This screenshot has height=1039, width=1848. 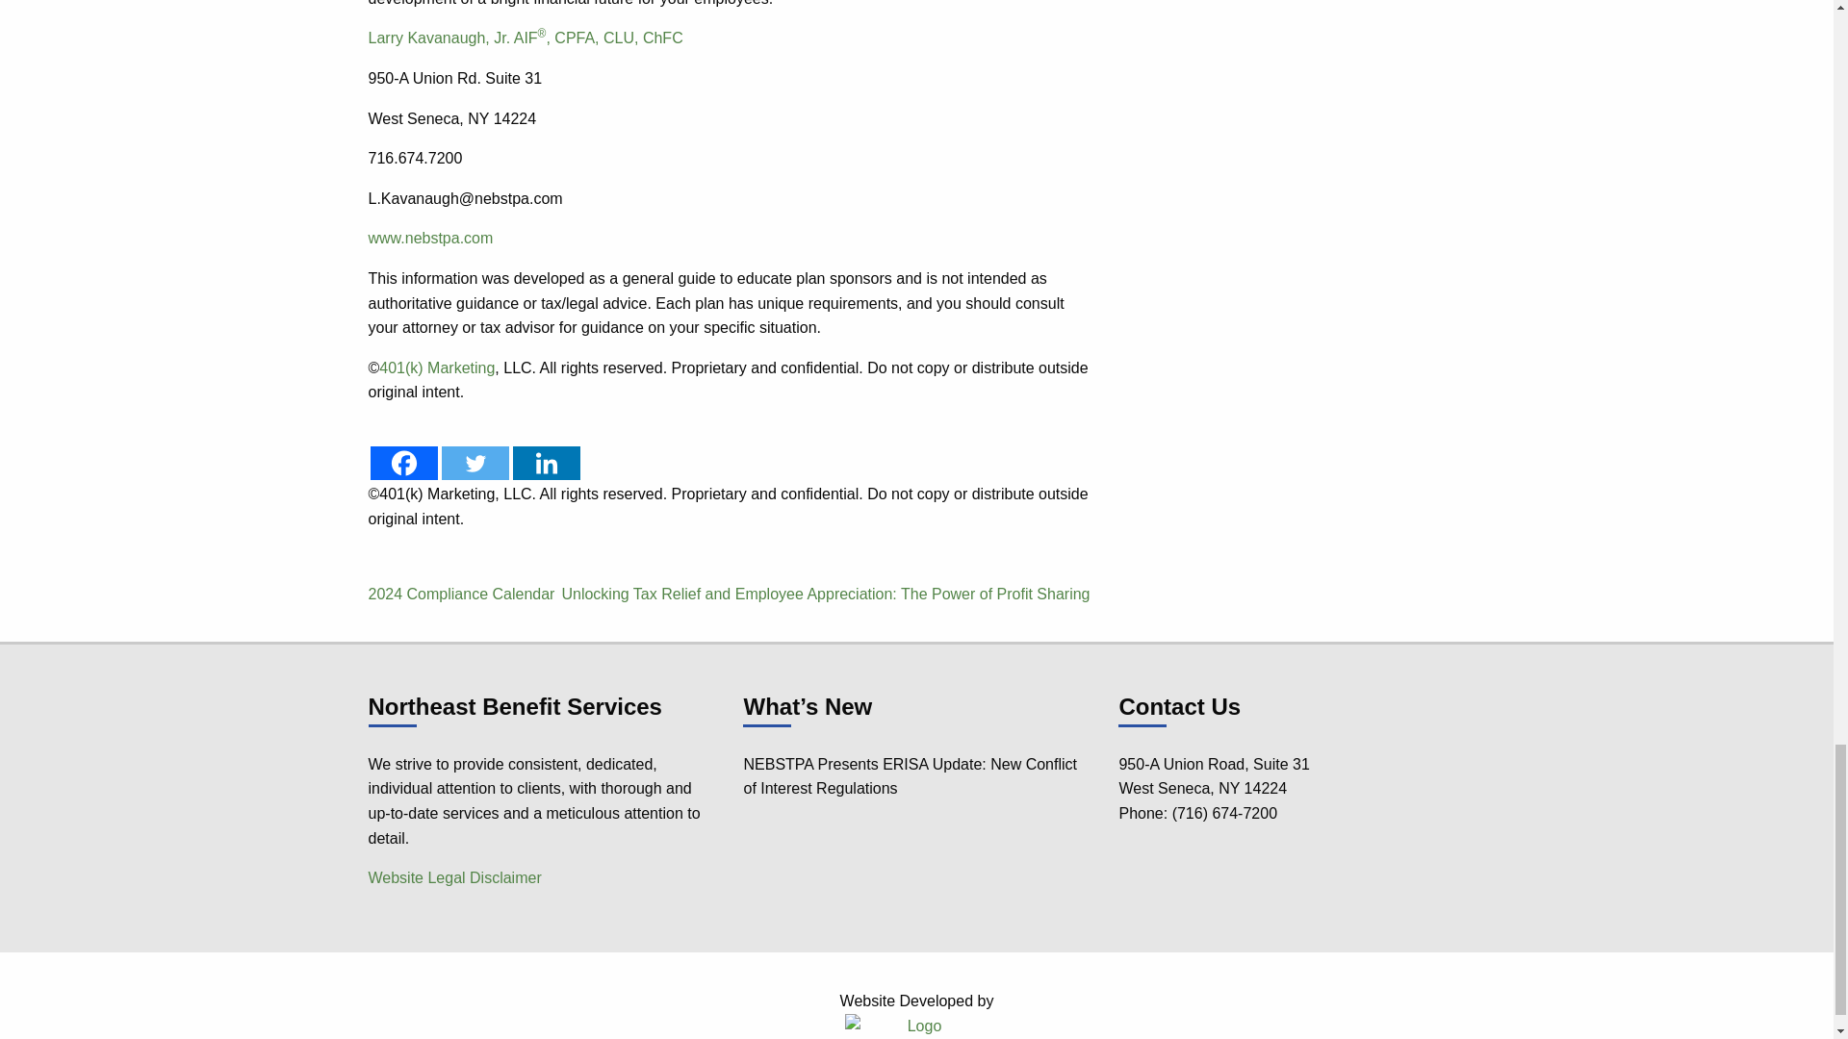 What do you see at coordinates (430, 237) in the screenshot?
I see `www.nebstpa.com` at bounding box center [430, 237].